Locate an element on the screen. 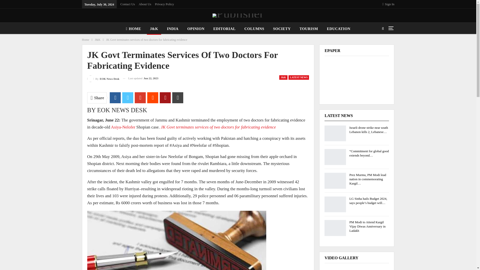 The image size is (480, 270). Contact Us is located at coordinates (127, 4).